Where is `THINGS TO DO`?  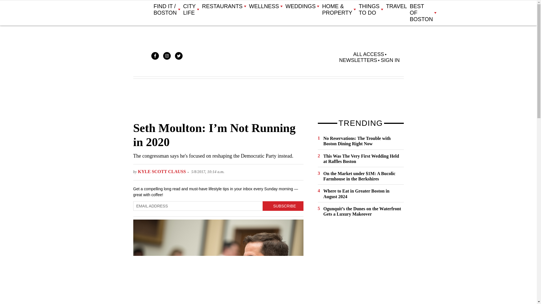 THINGS TO DO is located at coordinates (371, 10).